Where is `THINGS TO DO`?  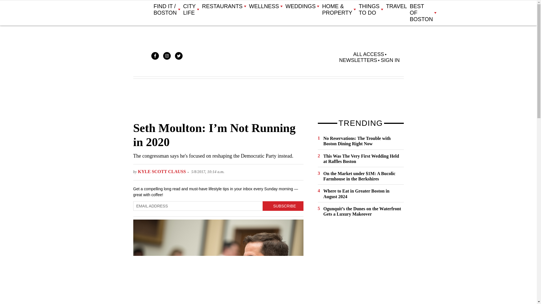 THINGS TO DO is located at coordinates (371, 10).